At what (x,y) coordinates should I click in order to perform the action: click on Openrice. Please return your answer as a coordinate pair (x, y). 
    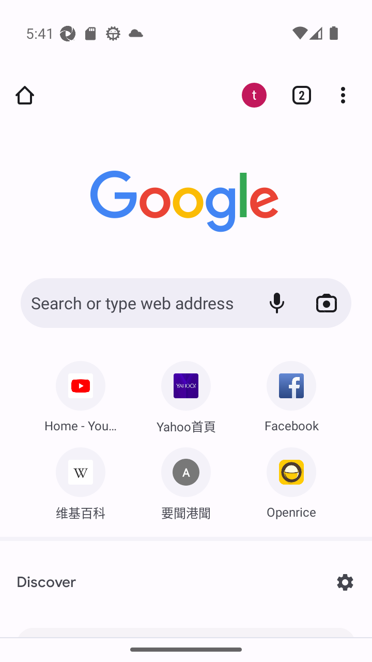
    Looking at the image, I should click on (291, 480).